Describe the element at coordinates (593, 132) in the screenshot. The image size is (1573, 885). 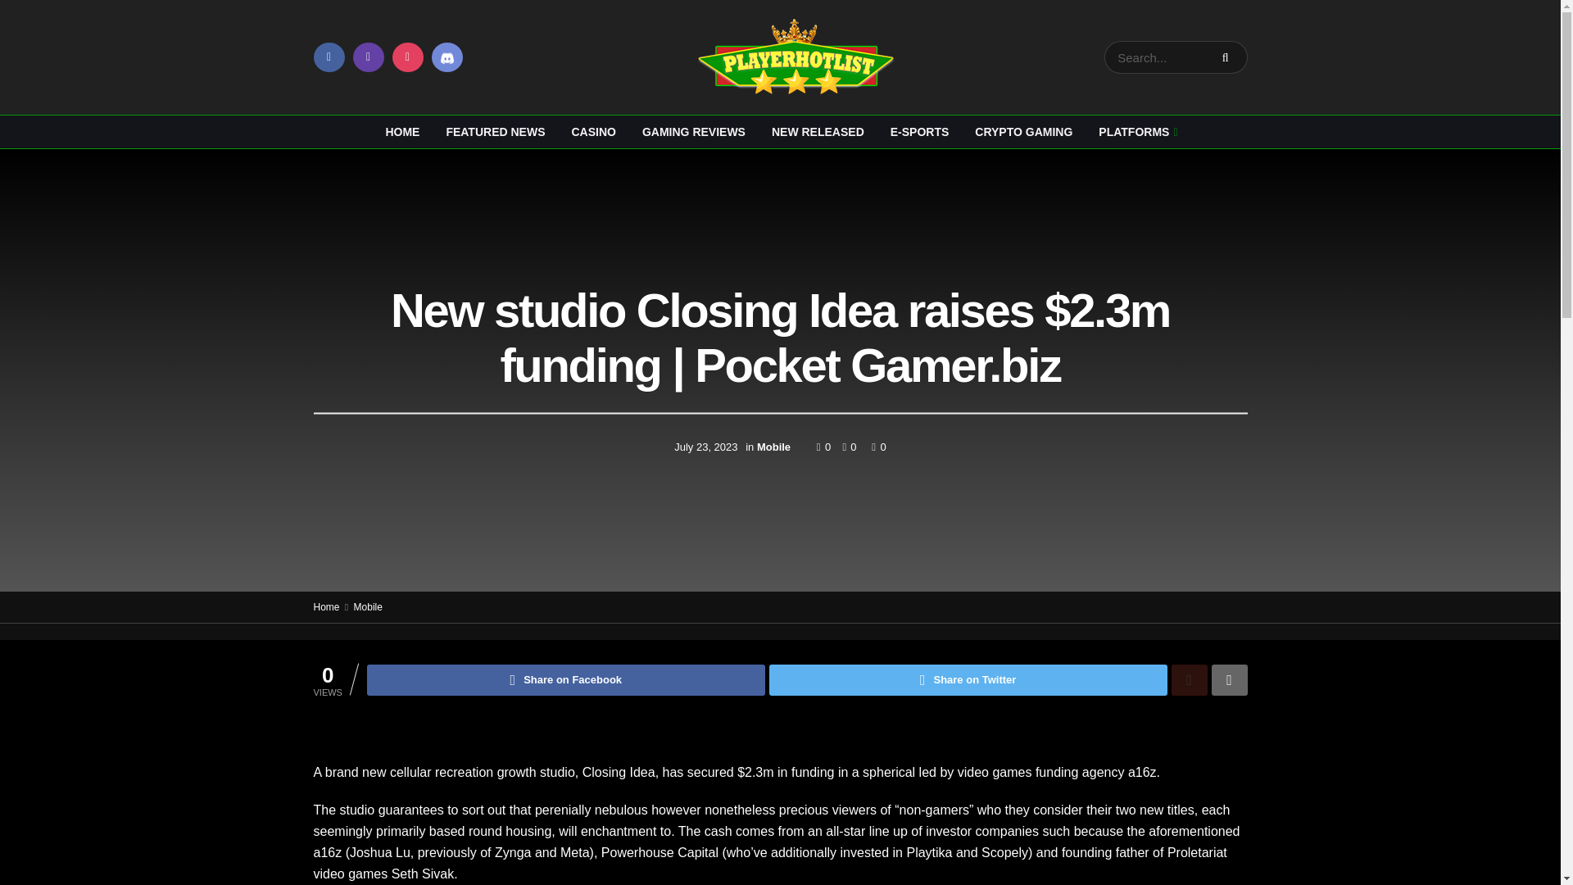
I see `CASINO` at that location.